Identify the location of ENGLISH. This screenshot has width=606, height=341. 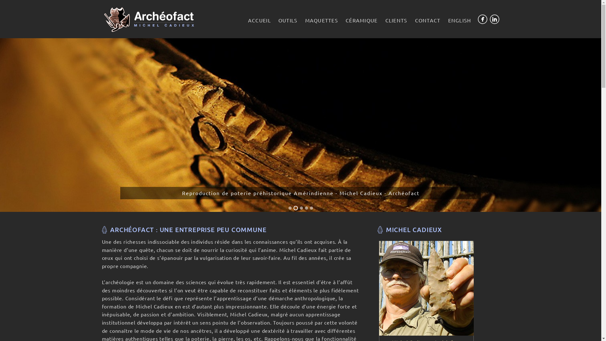
(460, 21).